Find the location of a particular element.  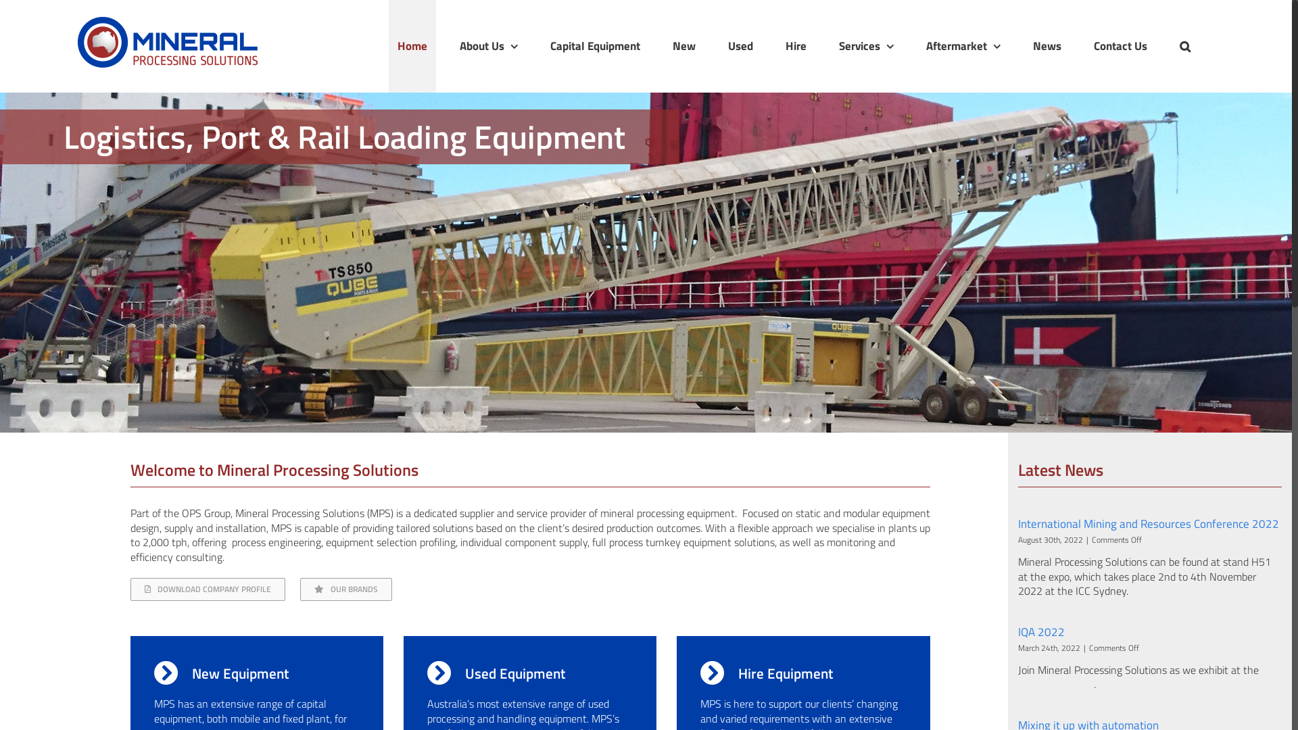

OUR BRANDS is located at coordinates (346, 589).